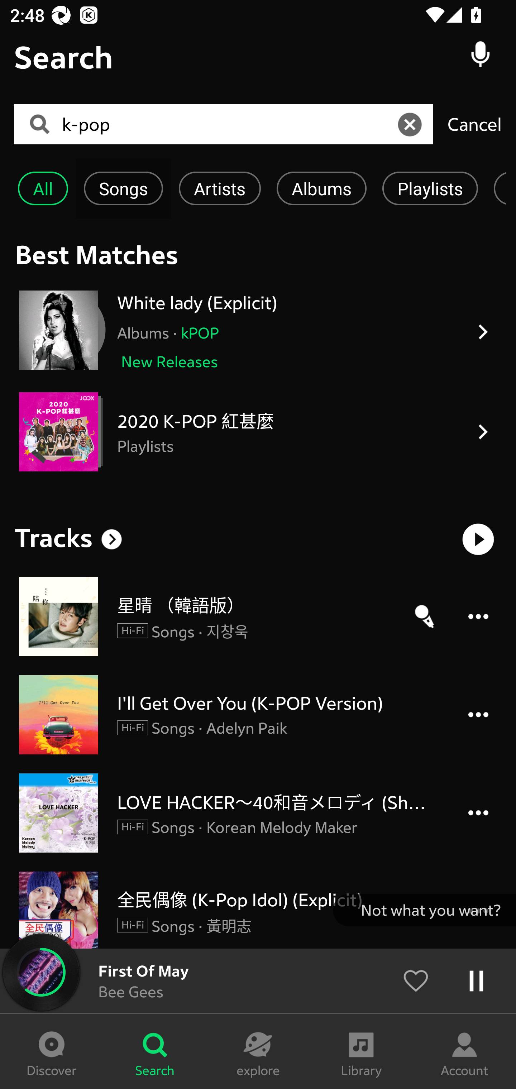 The image size is (516, 1089). Describe the element at coordinates (123, 188) in the screenshot. I see `Songs` at that location.